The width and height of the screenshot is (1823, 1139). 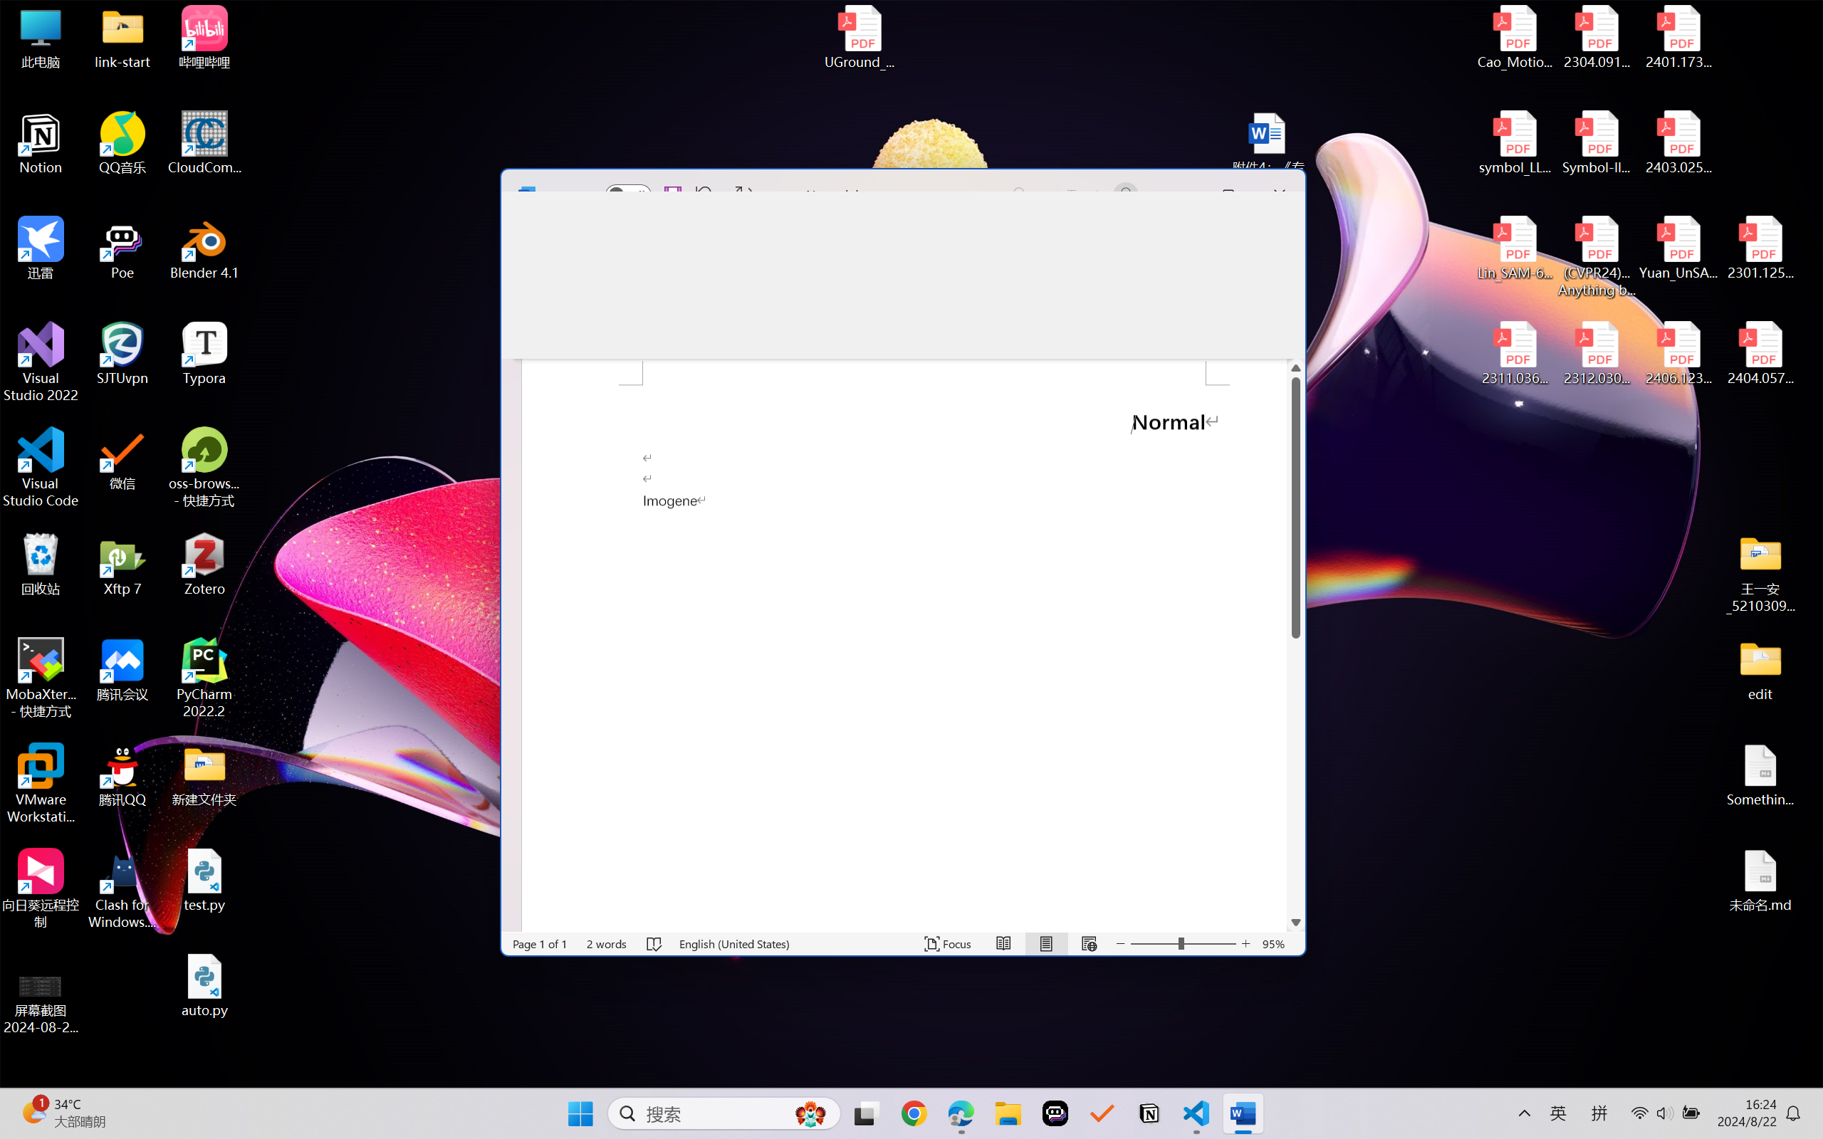 What do you see at coordinates (904, 693) in the screenshot?
I see `Page 1 content` at bounding box center [904, 693].